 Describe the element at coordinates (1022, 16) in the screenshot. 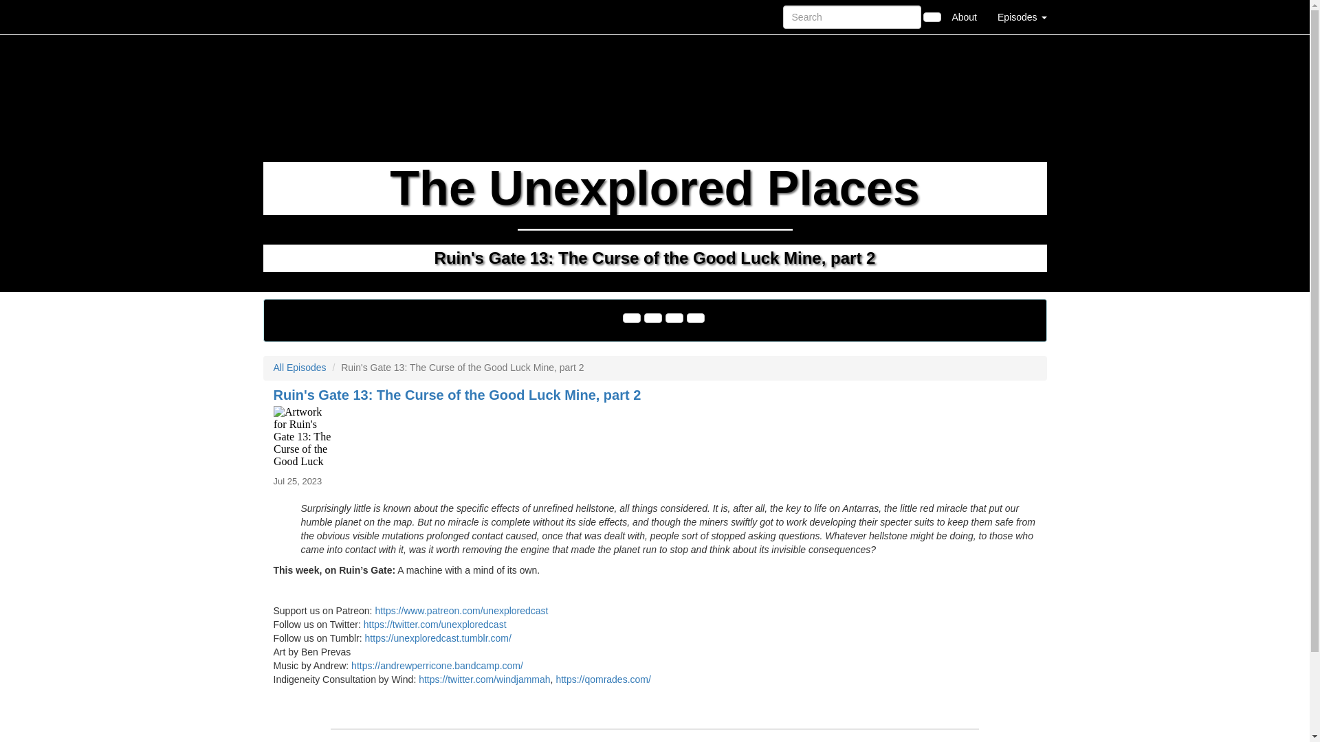

I see `Episodes` at that location.